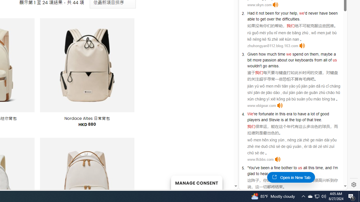  I want to click on us, so click(300, 168).